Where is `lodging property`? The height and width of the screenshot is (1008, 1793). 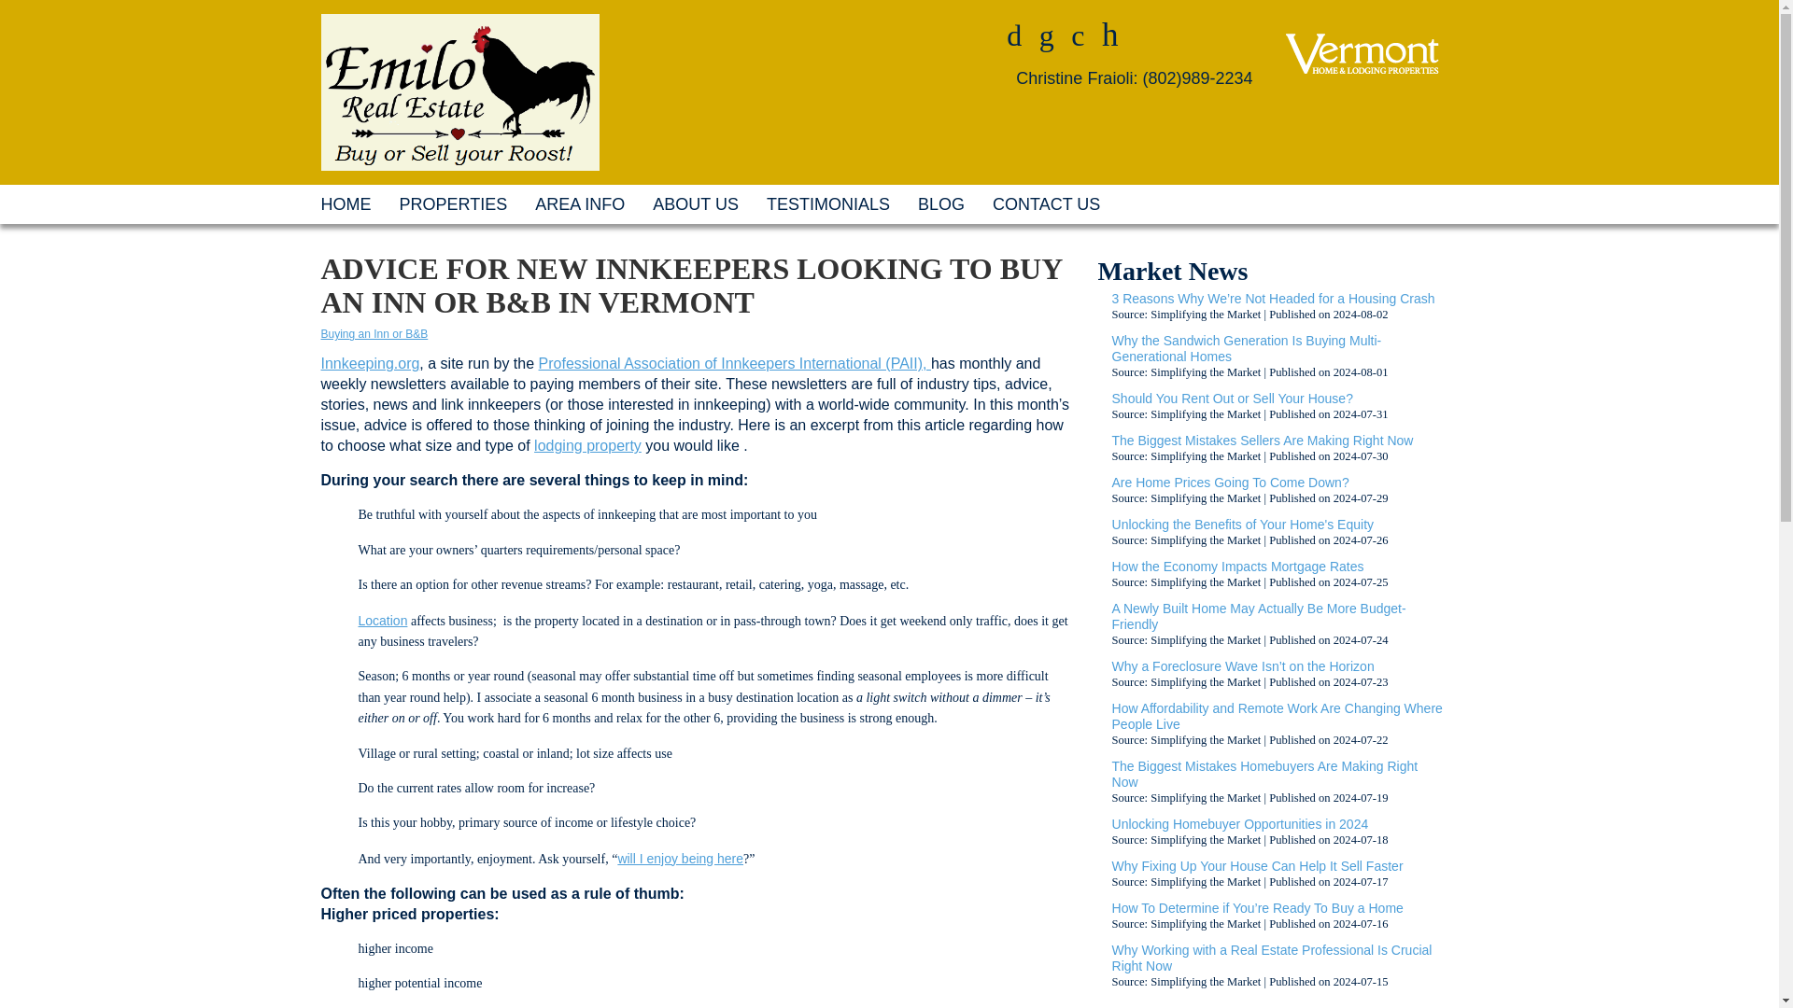 lodging property is located at coordinates (588, 445).